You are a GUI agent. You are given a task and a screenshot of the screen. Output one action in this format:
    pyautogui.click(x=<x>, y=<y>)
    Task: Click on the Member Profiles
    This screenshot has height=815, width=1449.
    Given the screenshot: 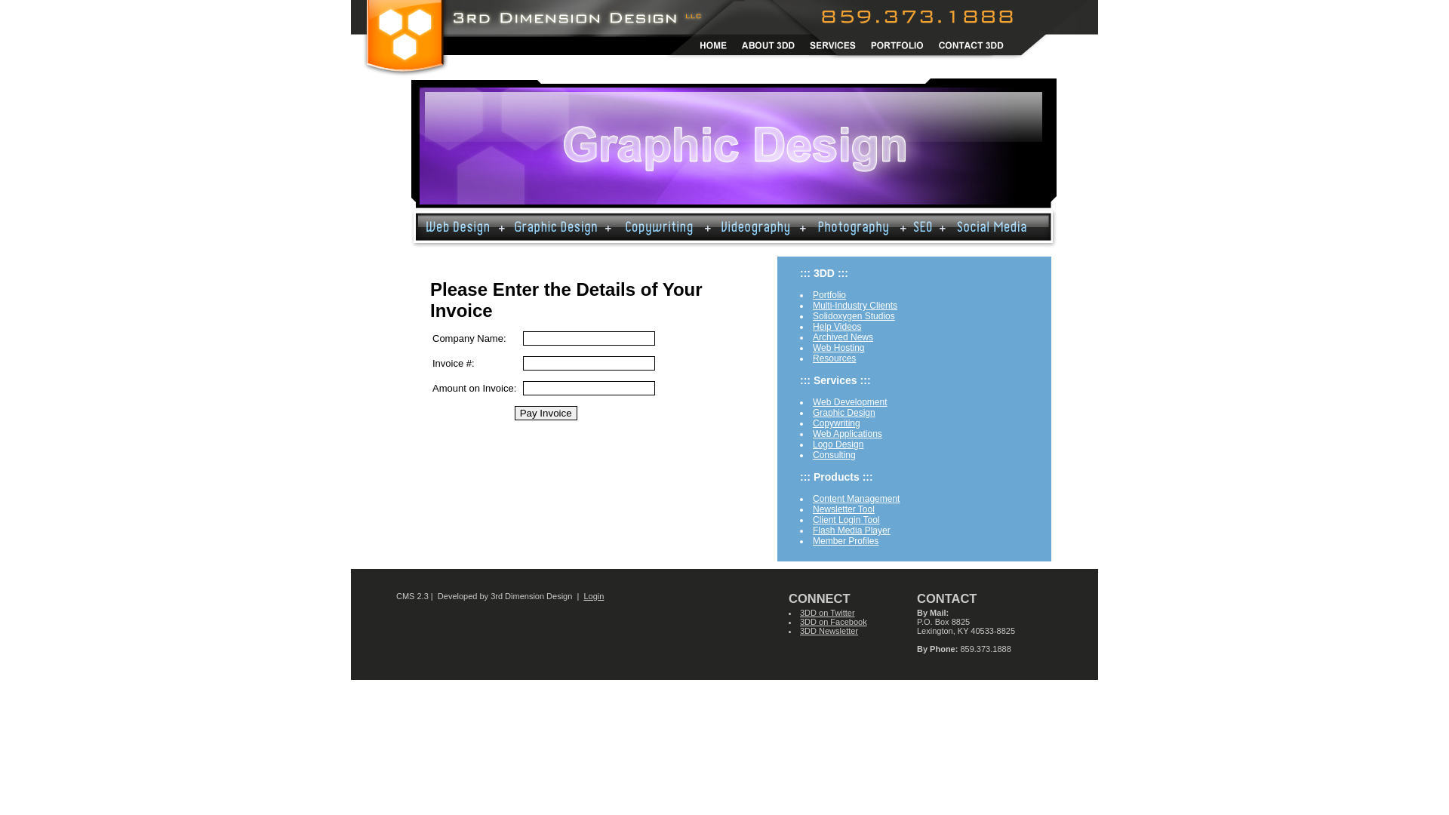 What is the action you would take?
    pyautogui.click(x=845, y=541)
    